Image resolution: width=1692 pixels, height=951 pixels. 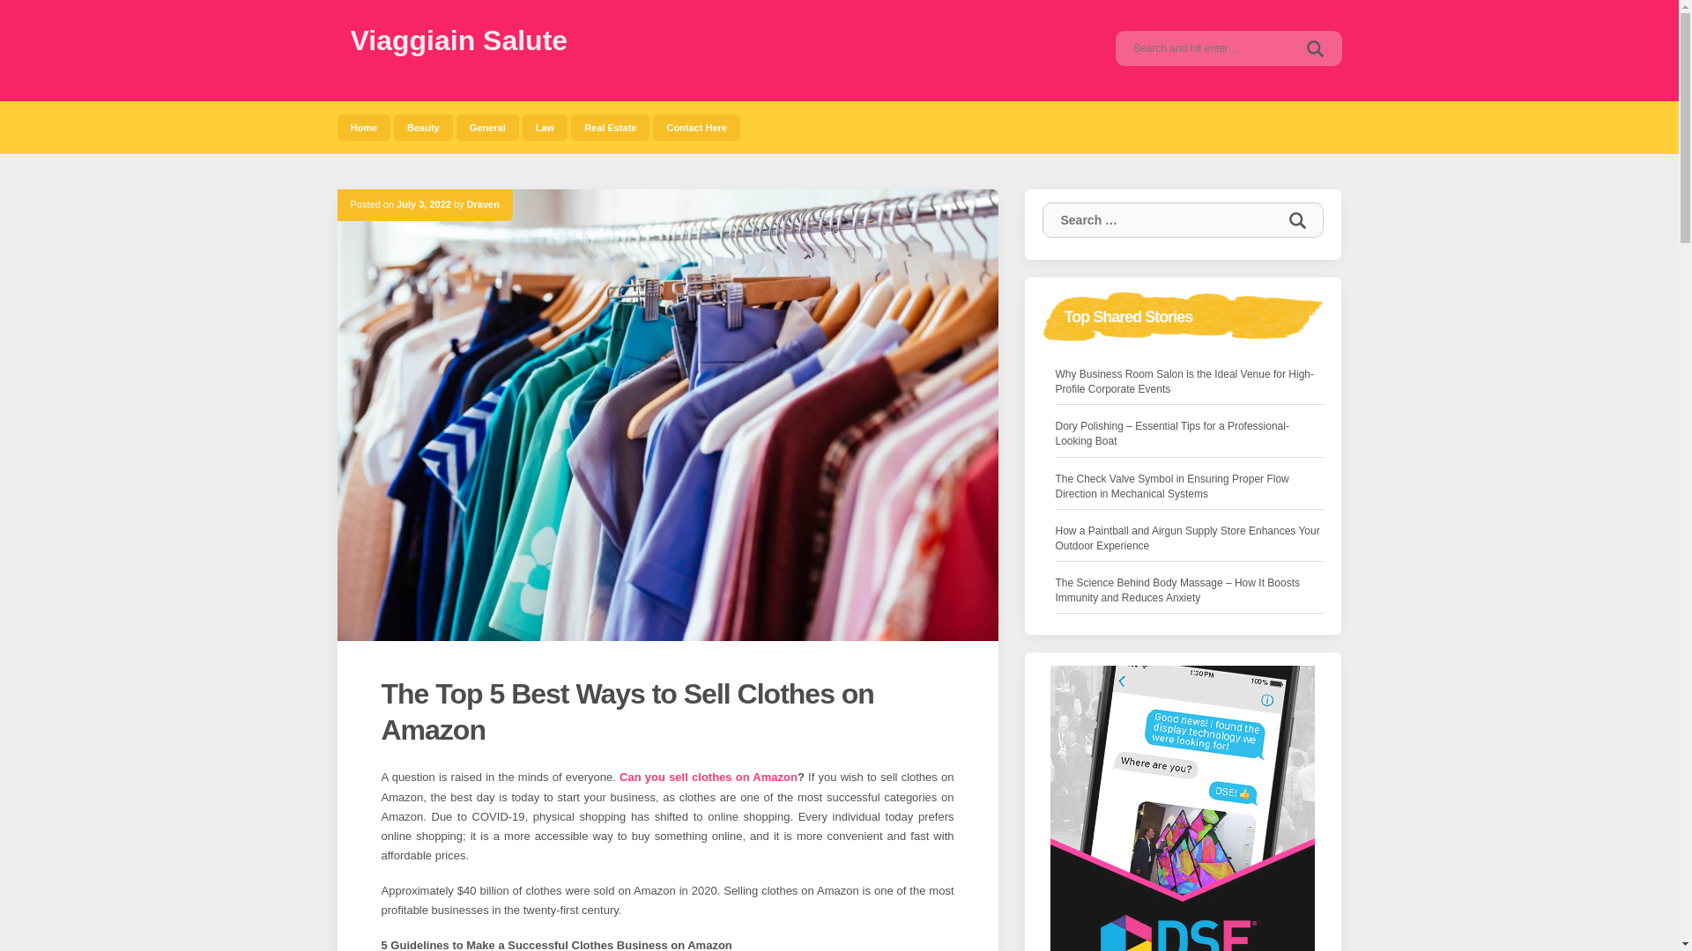 What do you see at coordinates (1315, 48) in the screenshot?
I see `Search` at bounding box center [1315, 48].